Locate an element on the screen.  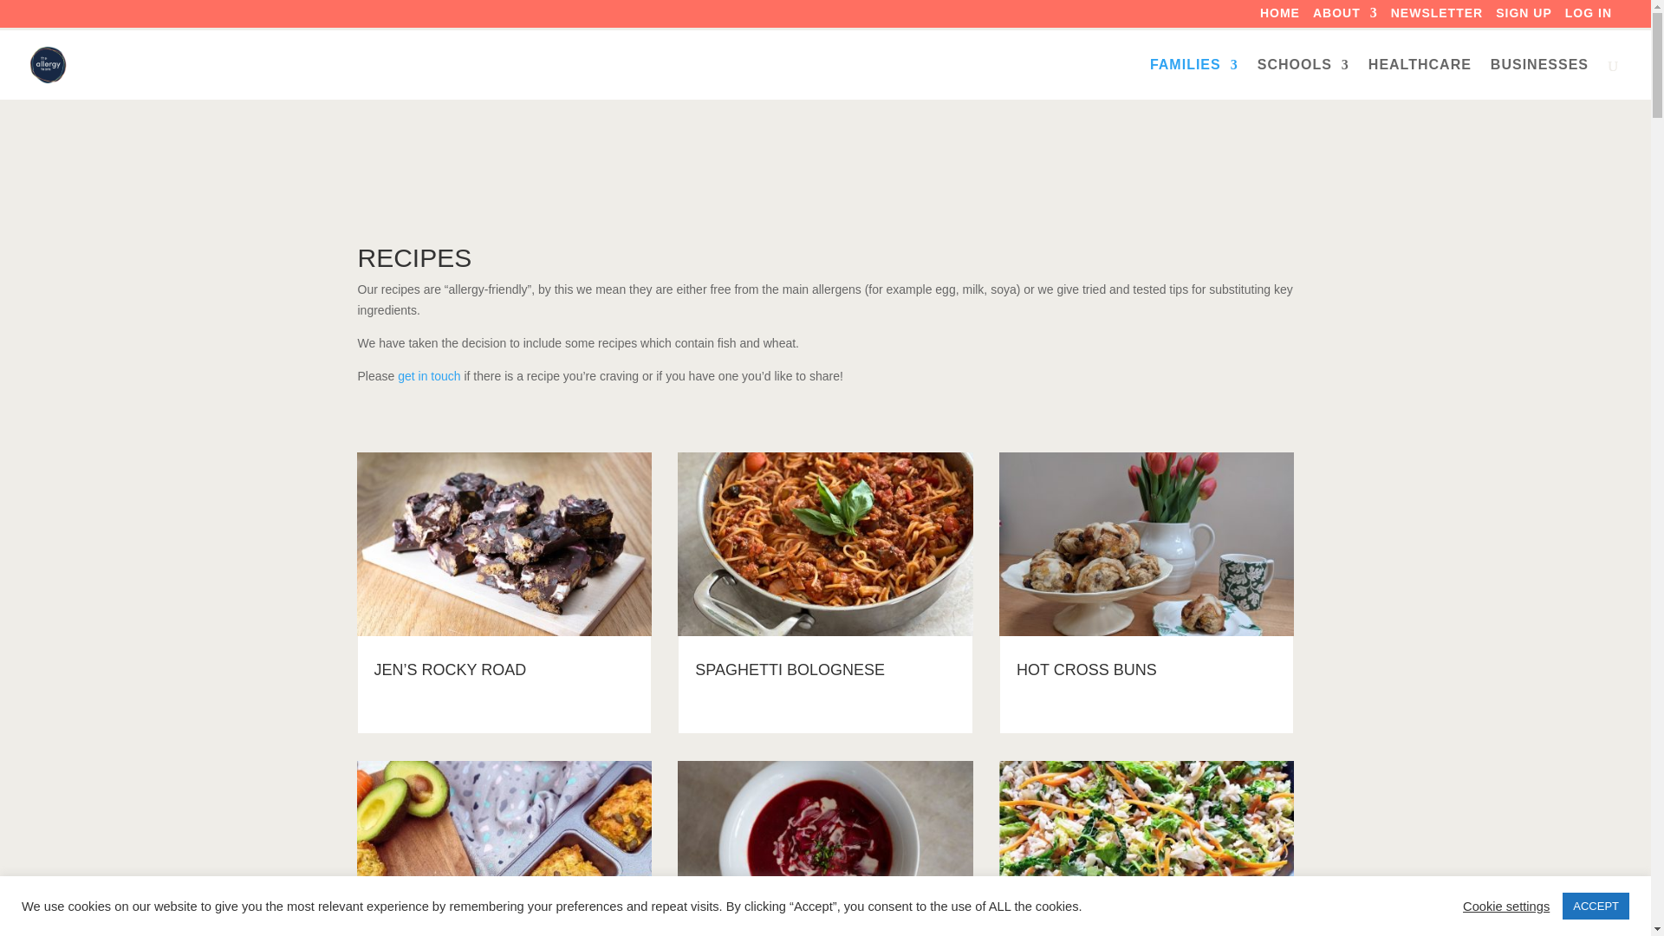
SIGN UP is located at coordinates (1524, 17).